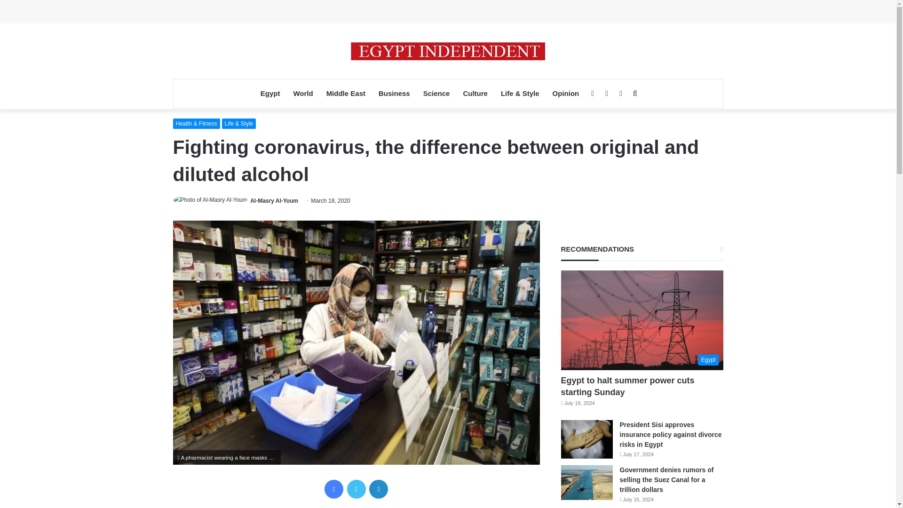  I want to click on Science, so click(436, 93).